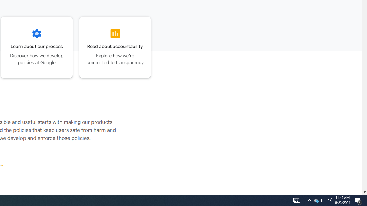 The image size is (367, 206). I want to click on Go to the Our process page, so click(37, 47).